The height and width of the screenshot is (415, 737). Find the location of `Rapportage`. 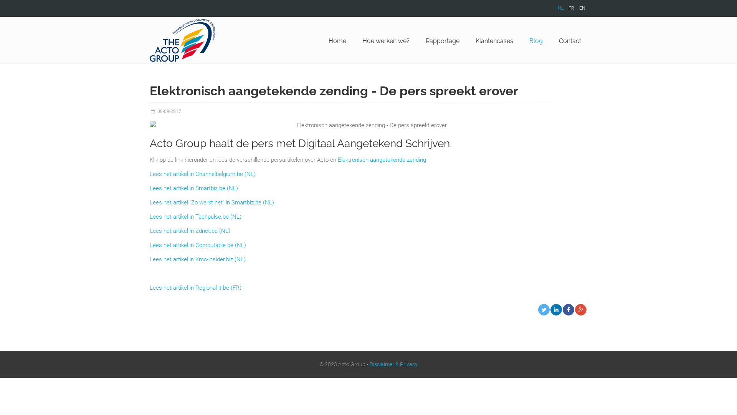

Rapportage is located at coordinates (443, 41).